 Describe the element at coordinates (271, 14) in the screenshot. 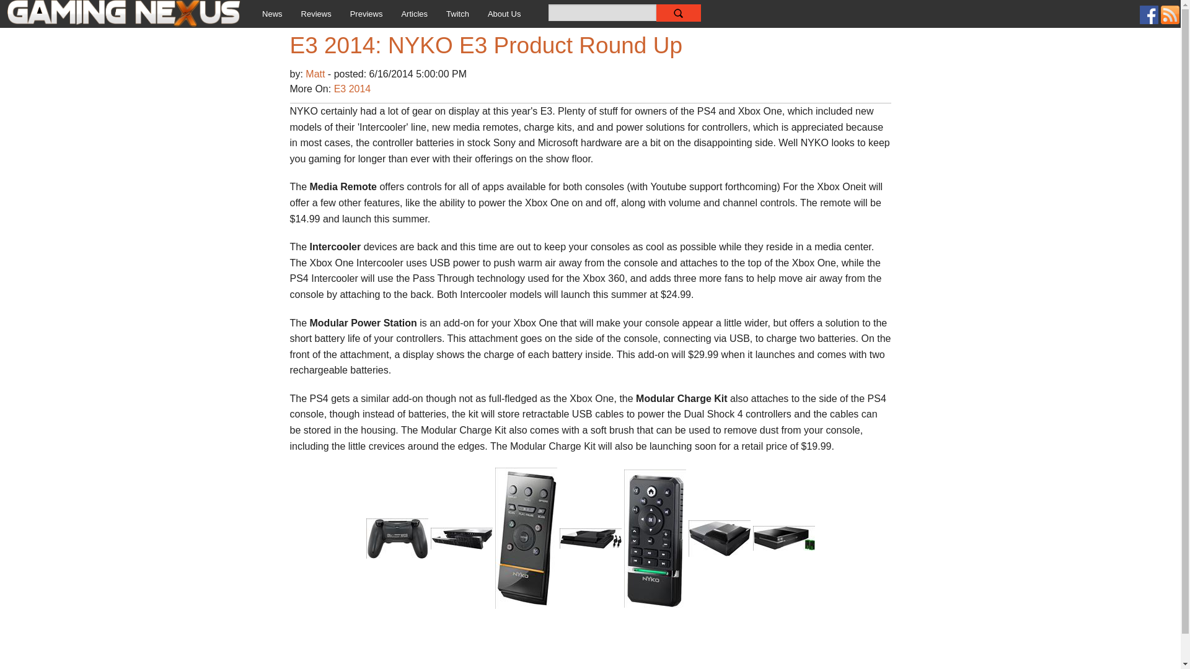

I see `News` at that location.